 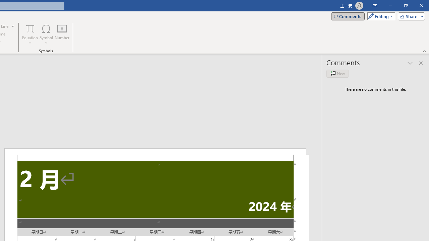 I want to click on Share, so click(x=410, y=16).